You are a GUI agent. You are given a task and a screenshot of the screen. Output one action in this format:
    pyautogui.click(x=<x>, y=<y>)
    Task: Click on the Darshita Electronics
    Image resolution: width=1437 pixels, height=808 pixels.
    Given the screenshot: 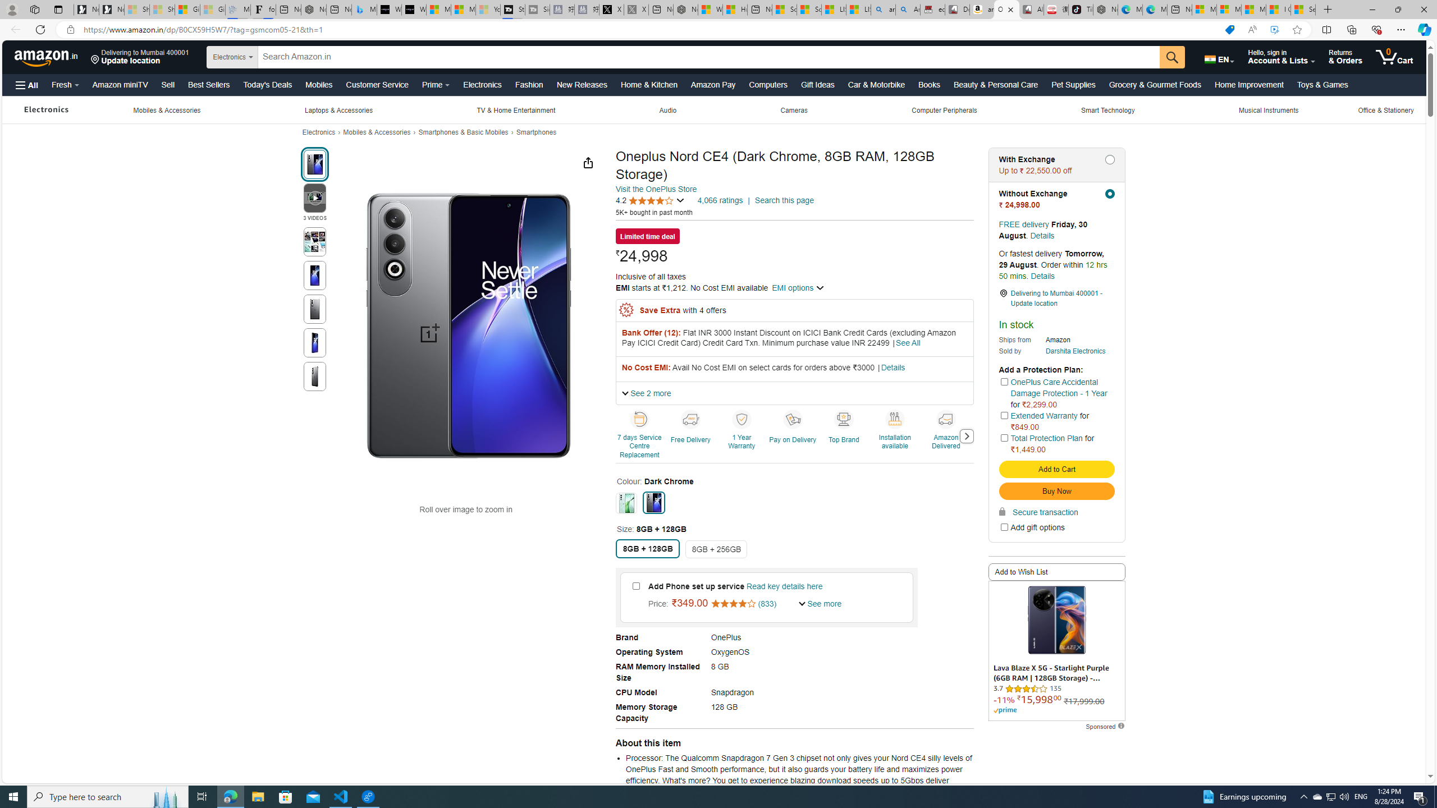 What is the action you would take?
    pyautogui.click(x=1076, y=351)
    